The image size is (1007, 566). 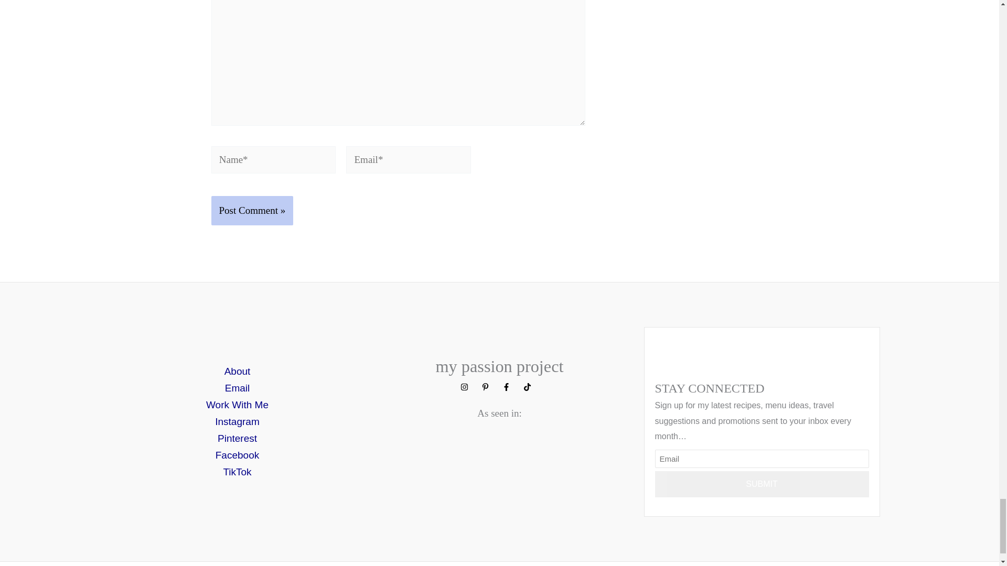 I want to click on Submit, so click(x=762, y=484).